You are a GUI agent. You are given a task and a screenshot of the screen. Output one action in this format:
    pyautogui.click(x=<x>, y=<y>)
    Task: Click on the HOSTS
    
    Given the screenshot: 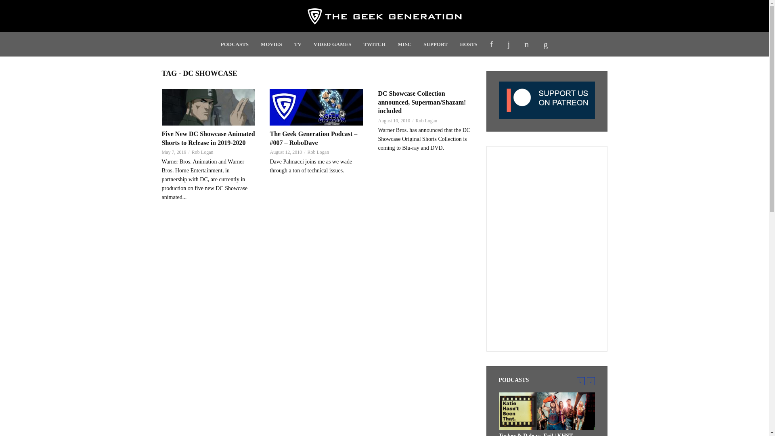 What is the action you would take?
    pyautogui.click(x=468, y=44)
    